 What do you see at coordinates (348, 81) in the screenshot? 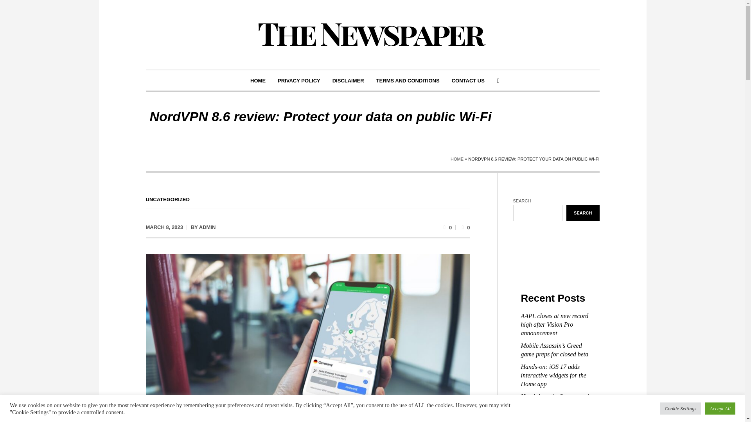
I see `DISCLAIMER` at bounding box center [348, 81].